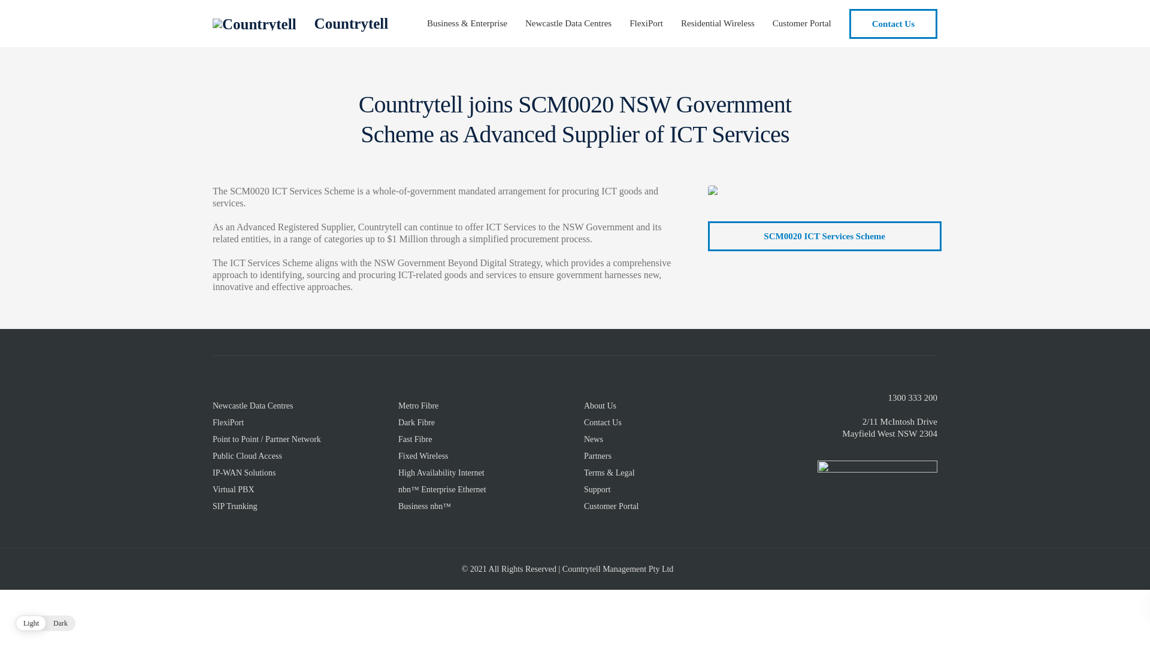 The width and height of the screenshot is (1150, 646). I want to click on Residential Wireless, so click(718, 24).